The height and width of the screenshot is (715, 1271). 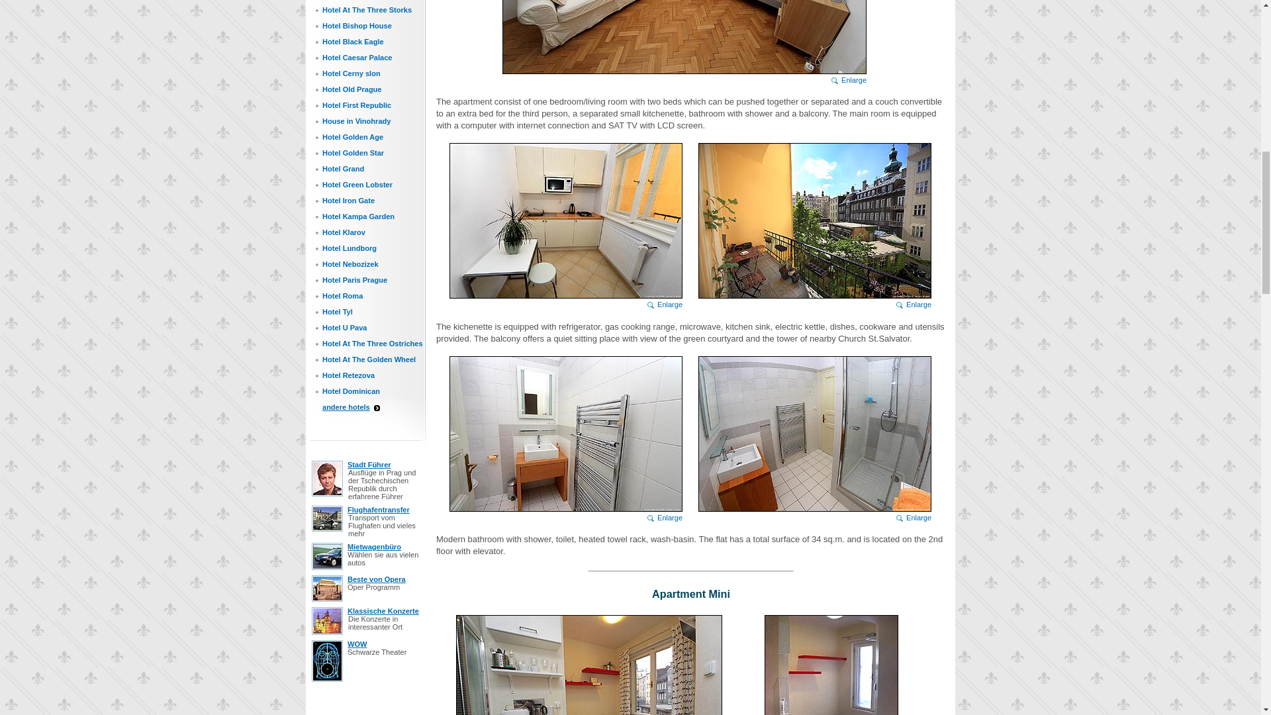 I want to click on Bathroom, so click(x=566, y=439).